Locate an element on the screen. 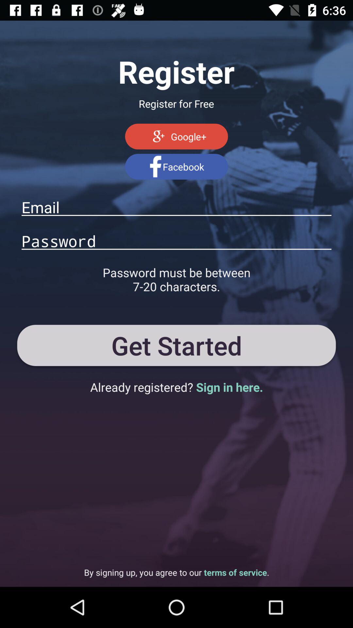 This screenshot has height=628, width=353. tap the icon above the already registered sign item is located at coordinates (176, 345).